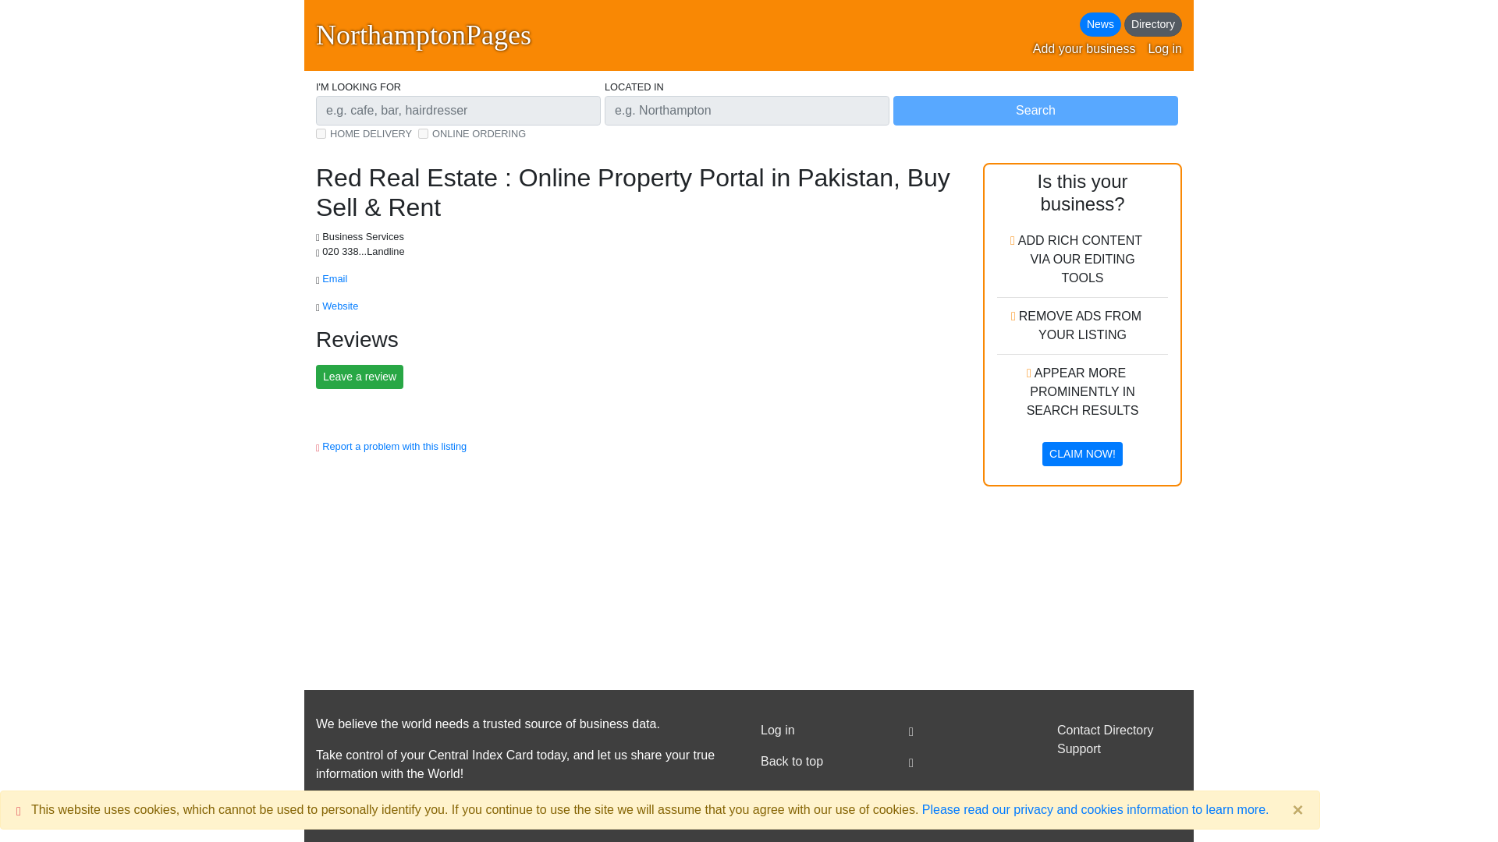 The width and height of the screenshot is (1498, 842). What do you see at coordinates (1082, 454) in the screenshot?
I see `CLAIM NOW!` at bounding box center [1082, 454].